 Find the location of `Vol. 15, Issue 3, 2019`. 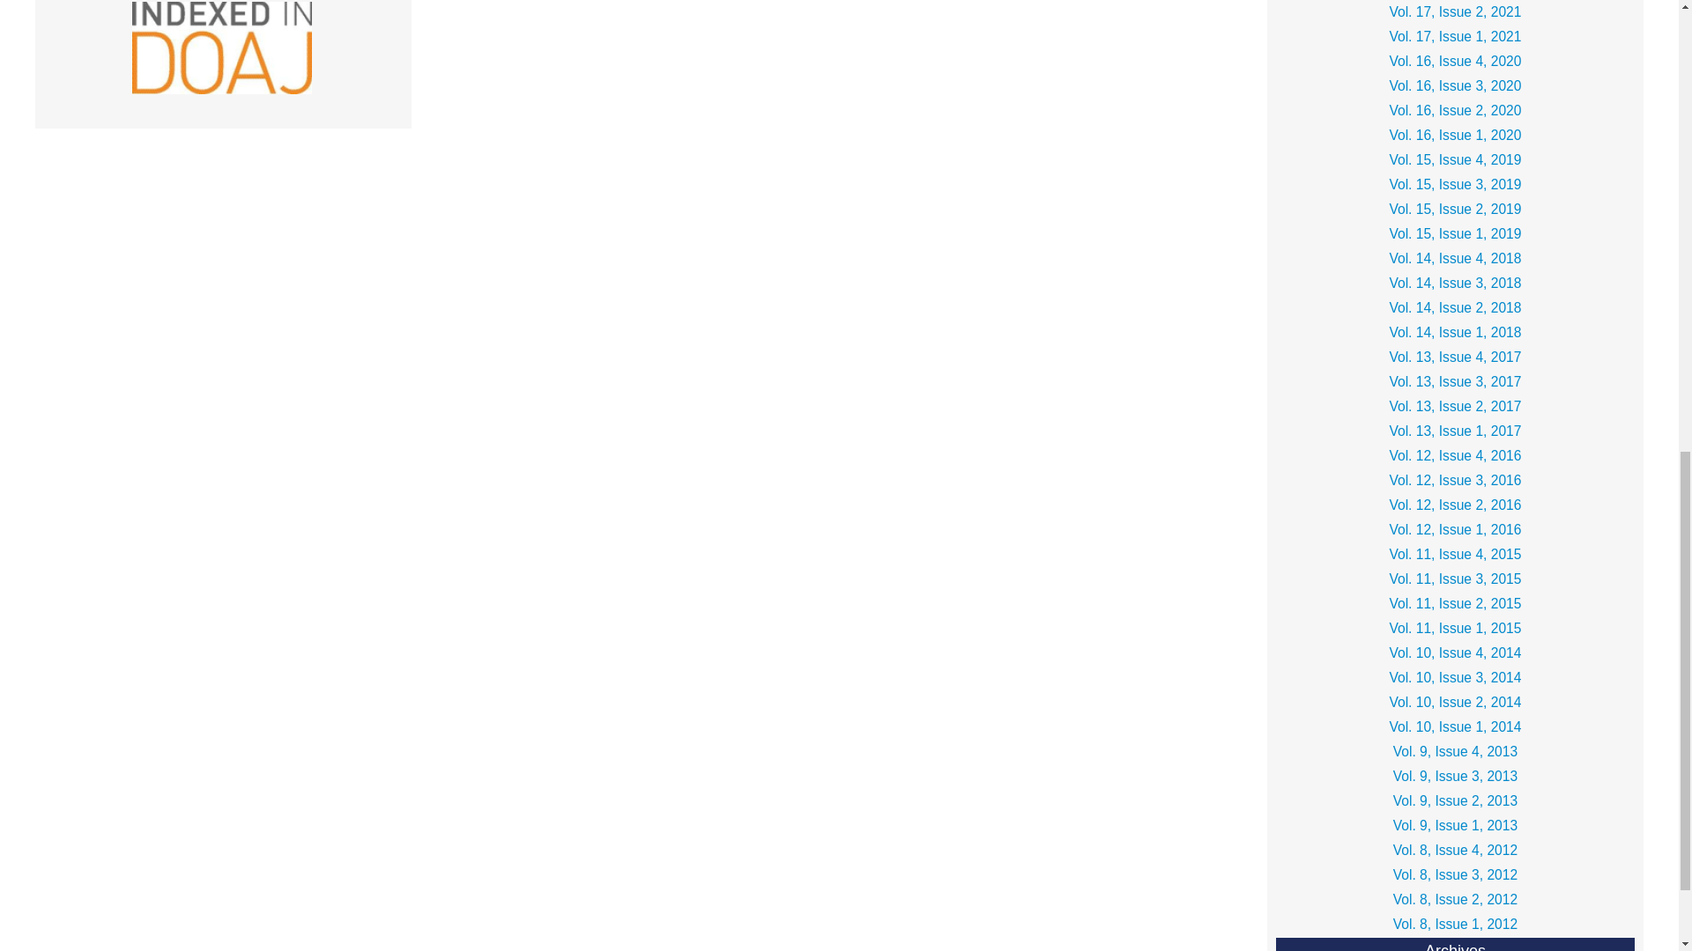

Vol. 15, Issue 3, 2019 is located at coordinates (1454, 184).